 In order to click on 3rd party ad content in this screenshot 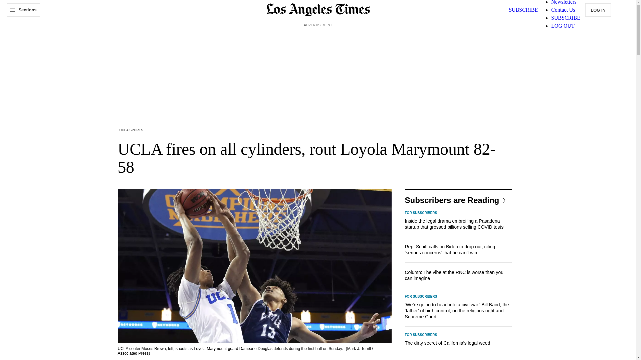, I will do `click(317, 44)`.